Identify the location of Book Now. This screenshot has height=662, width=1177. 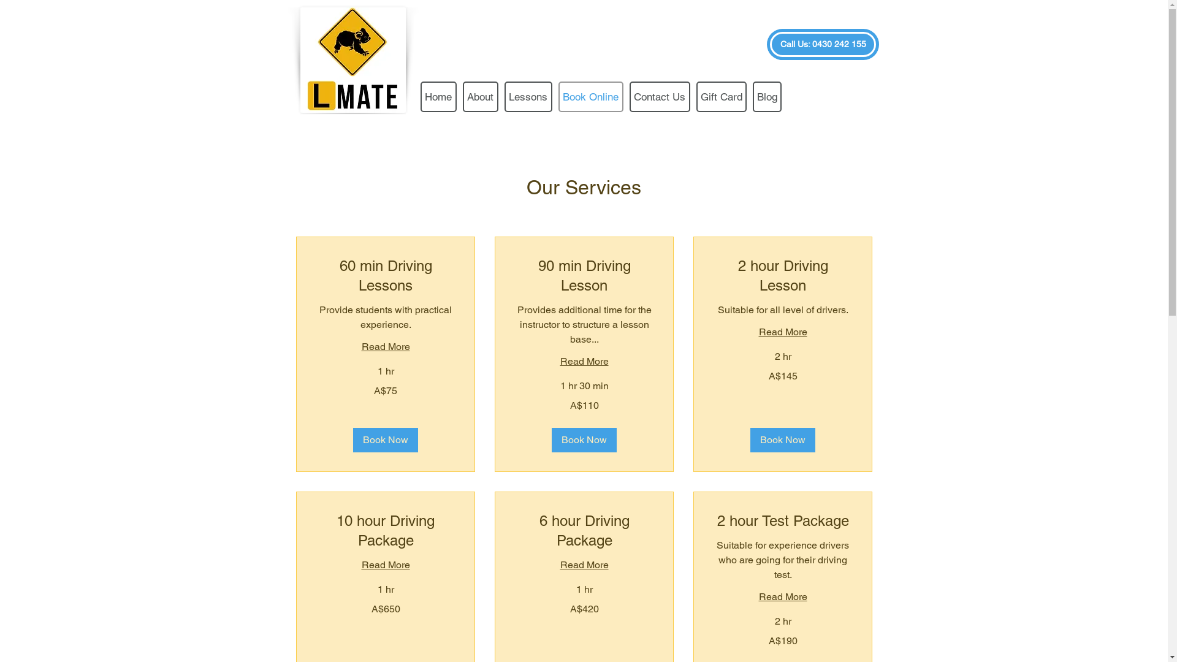
(386, 440).